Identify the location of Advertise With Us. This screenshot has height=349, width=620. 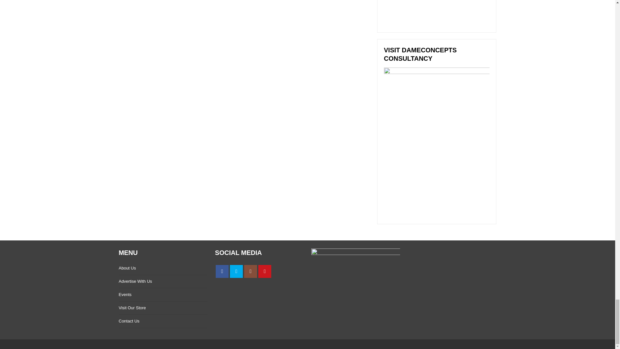
(135, 281).